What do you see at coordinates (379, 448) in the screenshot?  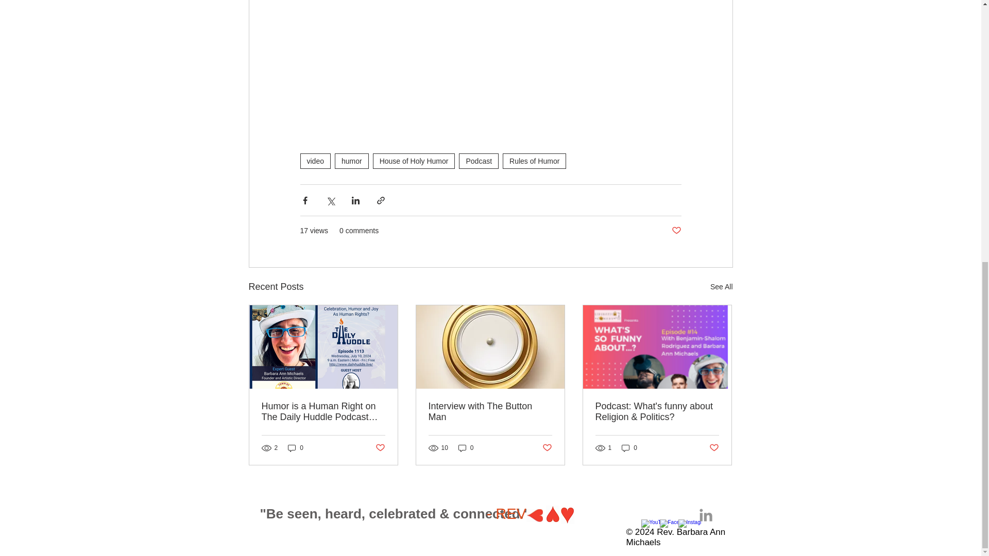 I see `Post not marked as liked` at bounding box center [379, 448].